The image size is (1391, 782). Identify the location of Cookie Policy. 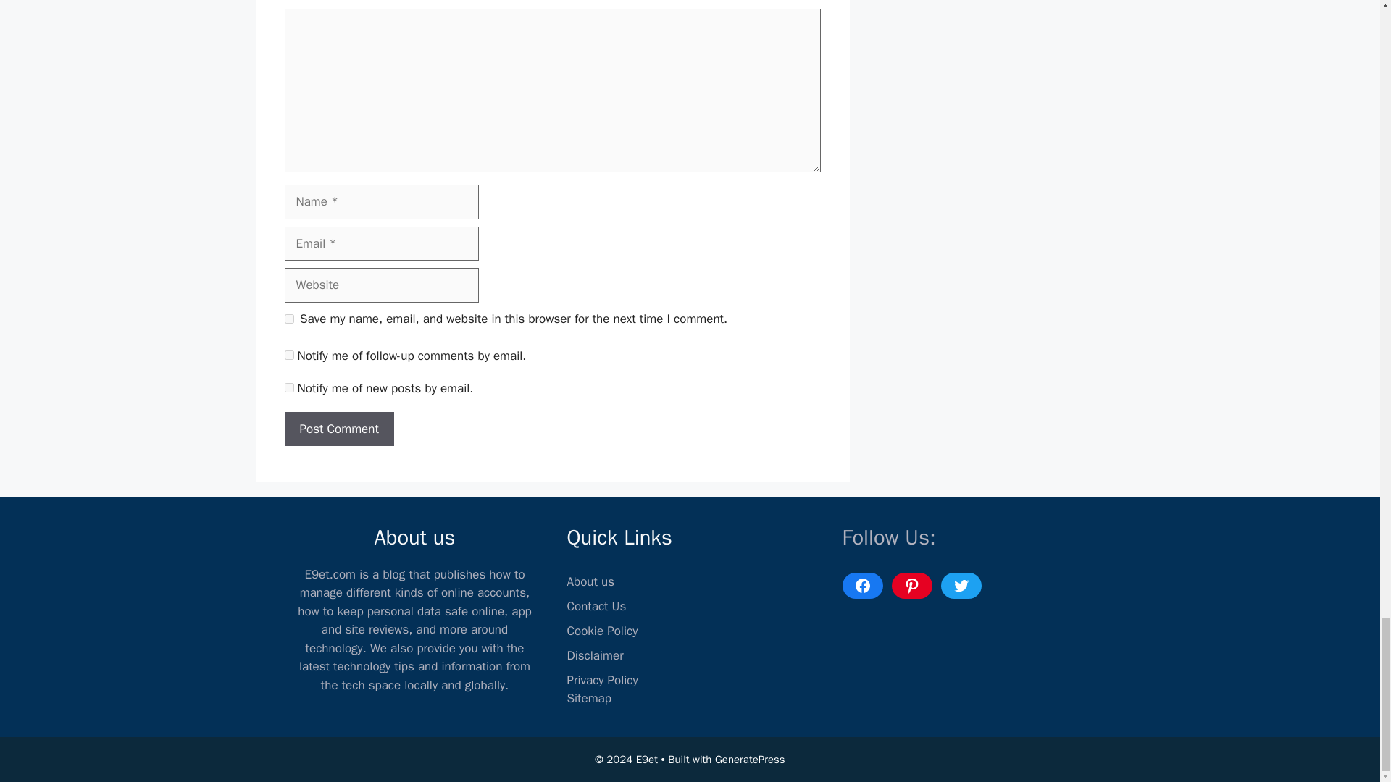
(601, 631).